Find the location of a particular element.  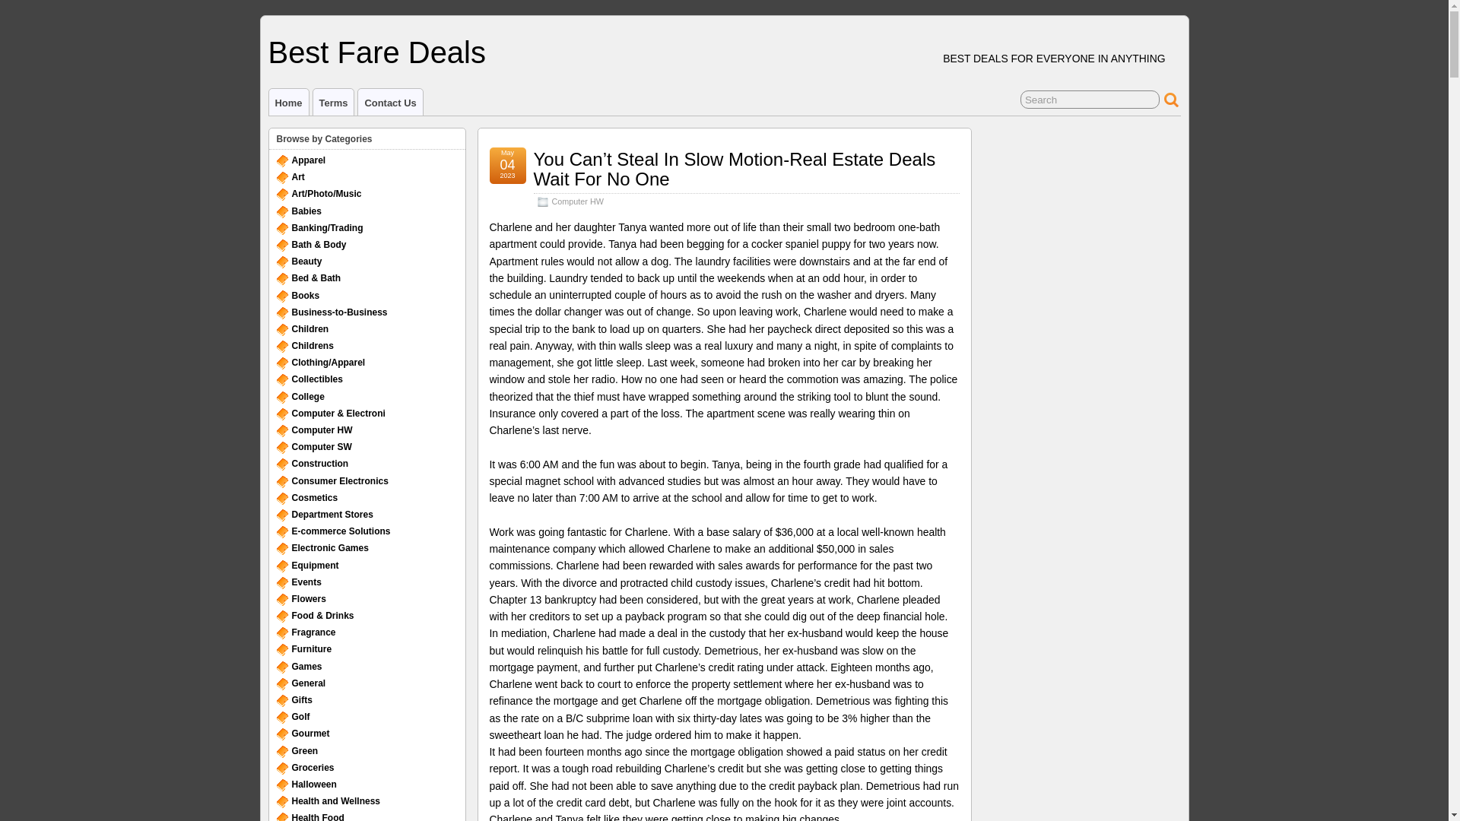

Childrens is located at coordinates (313, 346).